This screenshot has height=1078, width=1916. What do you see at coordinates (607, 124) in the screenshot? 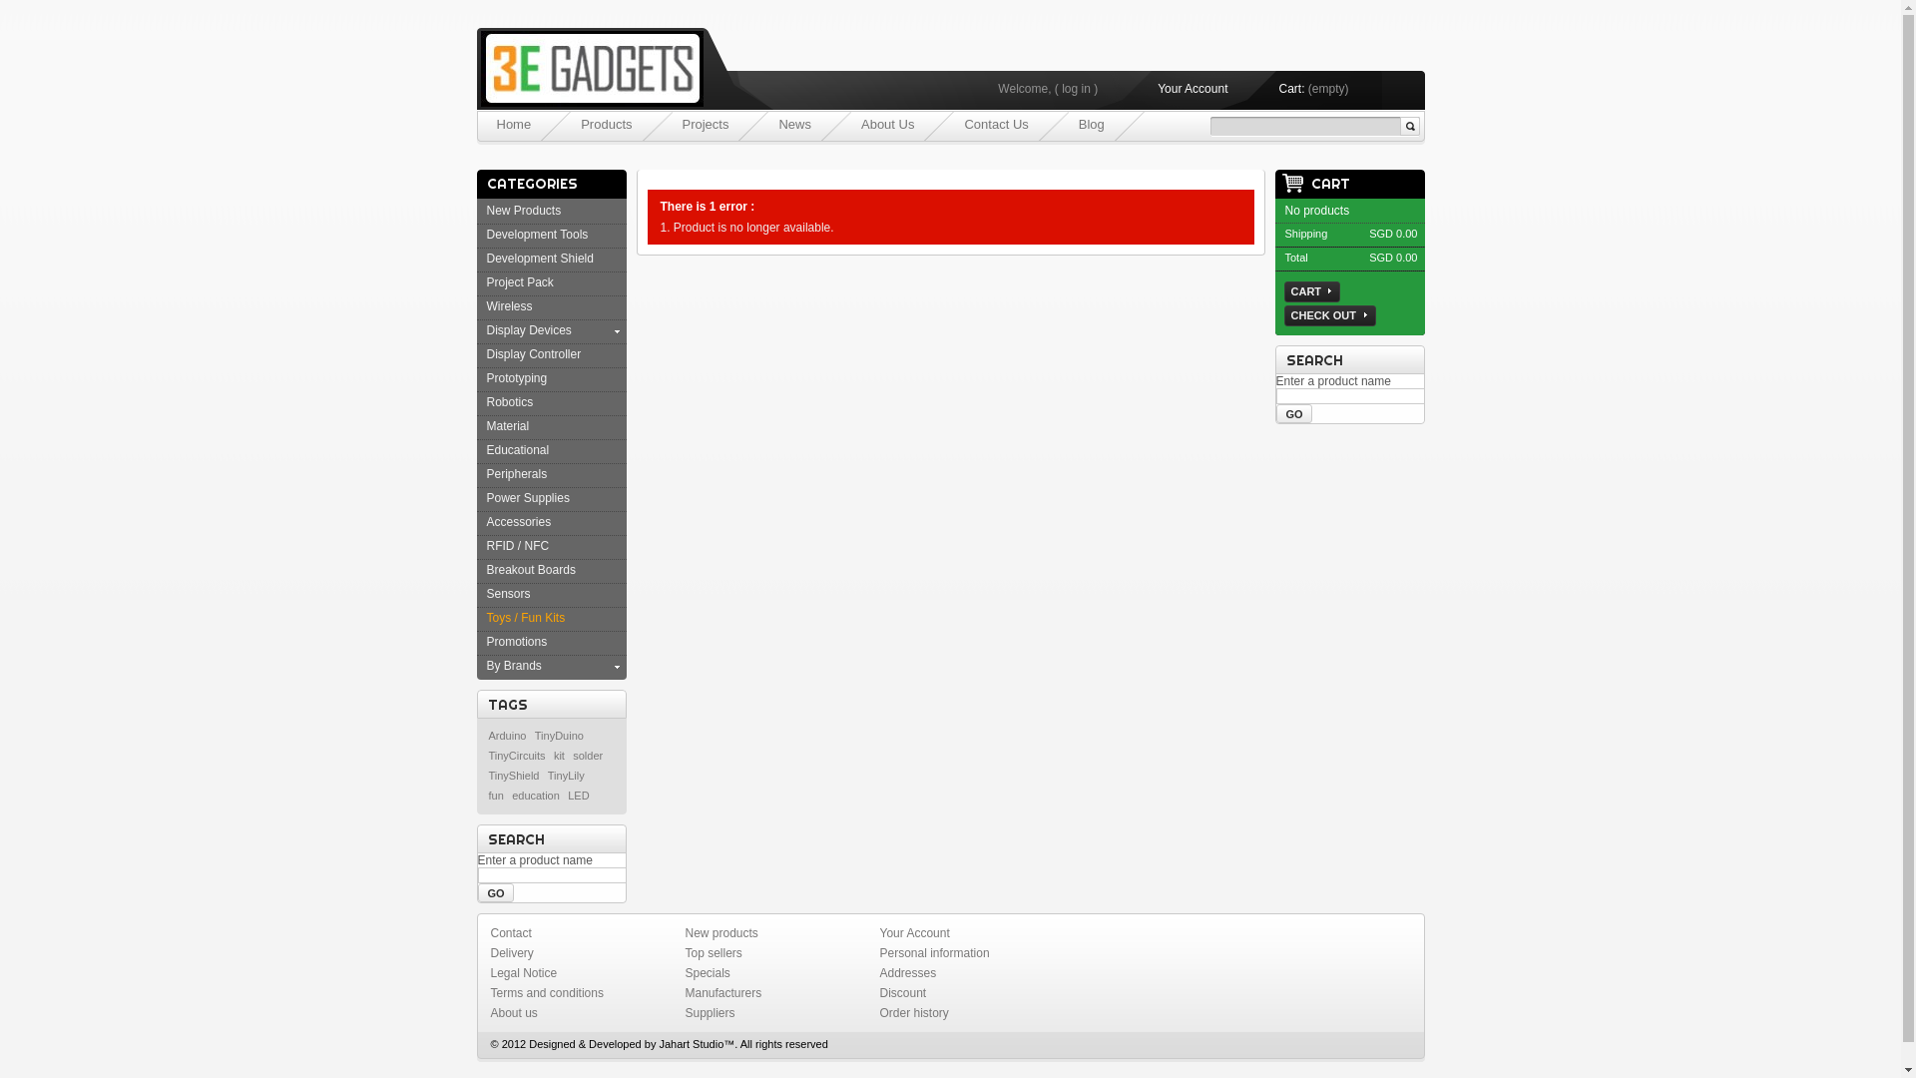
I see `Products` at bounding box center [607, 124].